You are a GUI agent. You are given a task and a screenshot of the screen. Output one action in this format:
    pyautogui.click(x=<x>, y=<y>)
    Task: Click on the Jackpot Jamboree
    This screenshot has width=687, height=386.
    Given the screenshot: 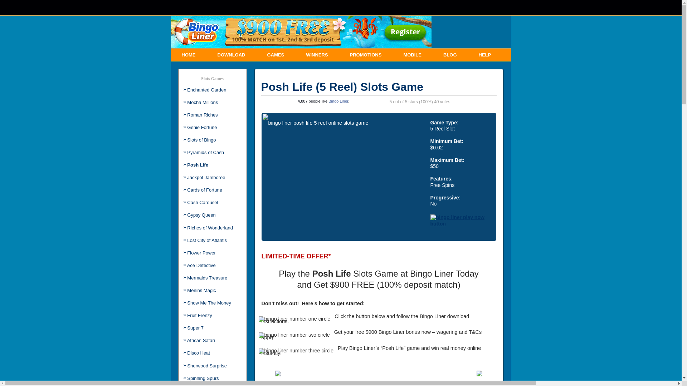 What is the action you would take?
    pyautogui.click(x=206, y=177)
    